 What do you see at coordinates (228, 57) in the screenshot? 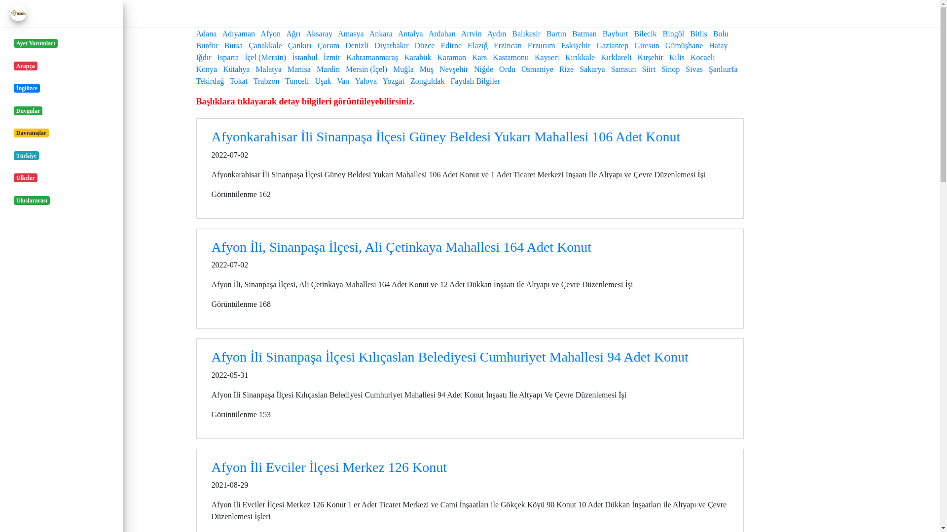
I see `Isparta` at bounding box center [228, 57].